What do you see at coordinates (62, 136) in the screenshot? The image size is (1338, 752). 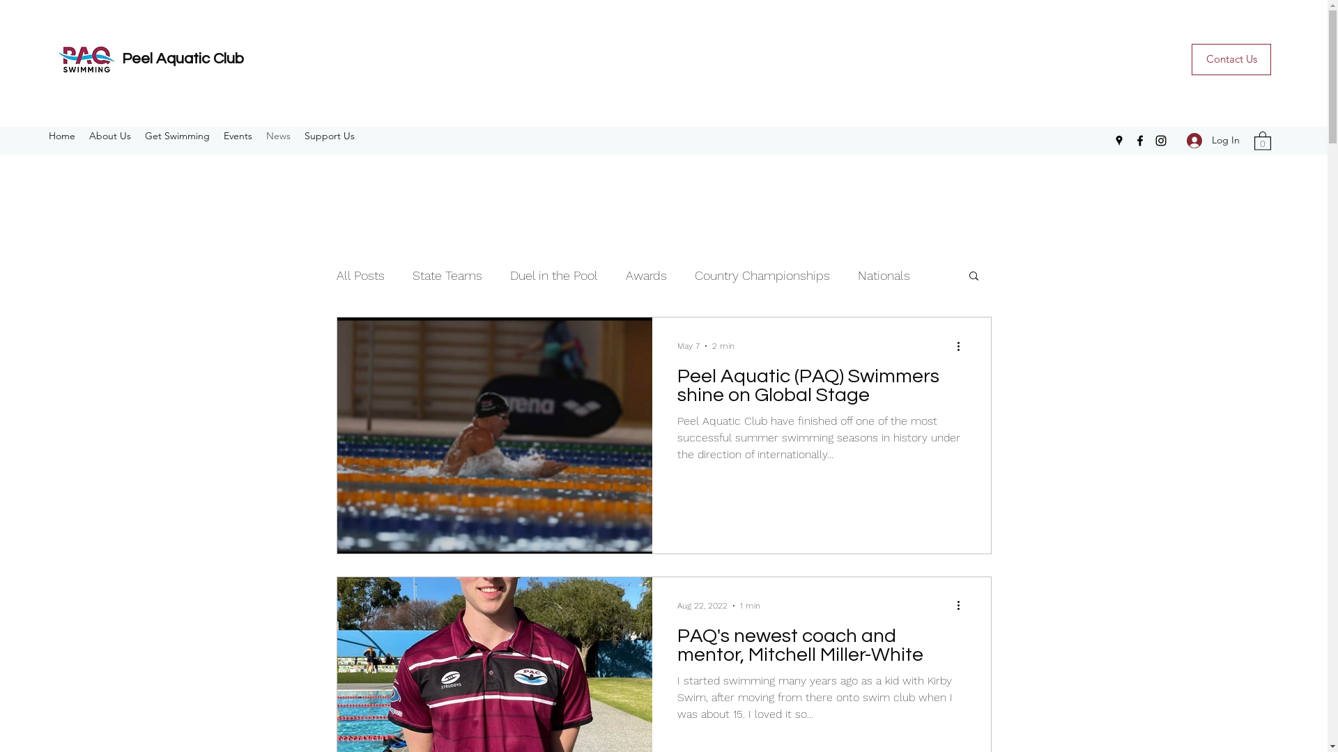 I see `Home` at bounding box center [62, 136].